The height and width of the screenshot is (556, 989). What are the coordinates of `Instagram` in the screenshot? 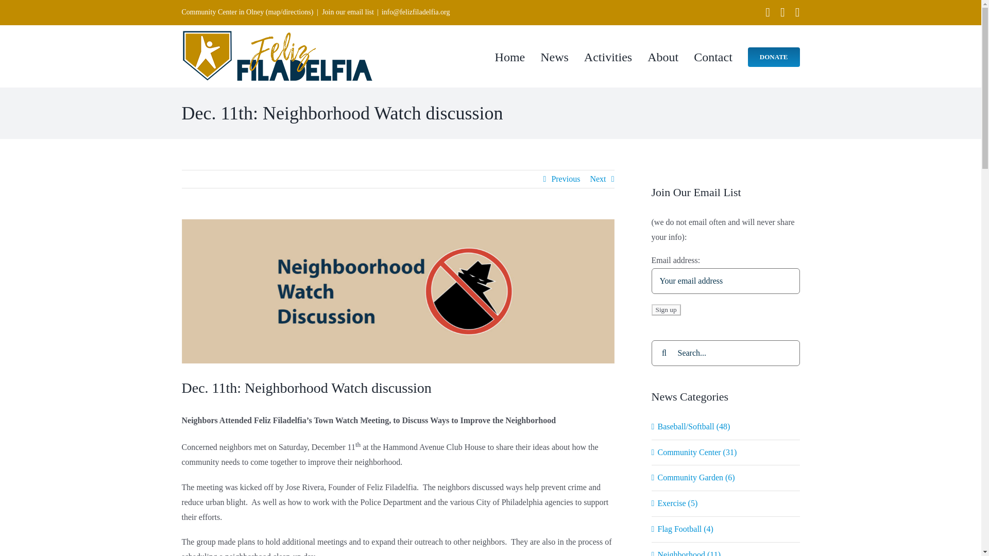 It's located at (782, 12).